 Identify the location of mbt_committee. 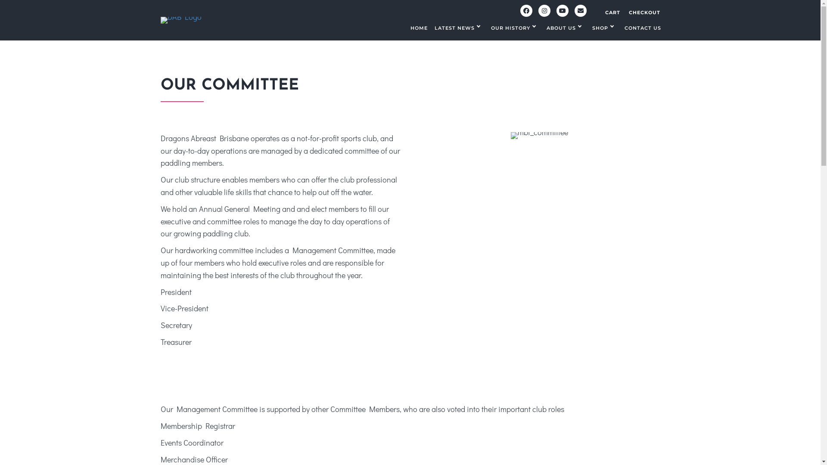
(539, 136).